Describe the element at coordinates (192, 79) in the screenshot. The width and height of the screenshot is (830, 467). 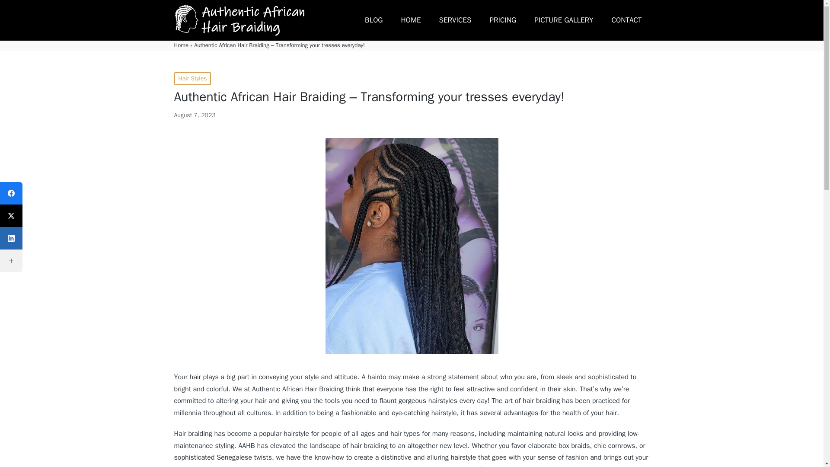
I see `Hair Styles` at that location.